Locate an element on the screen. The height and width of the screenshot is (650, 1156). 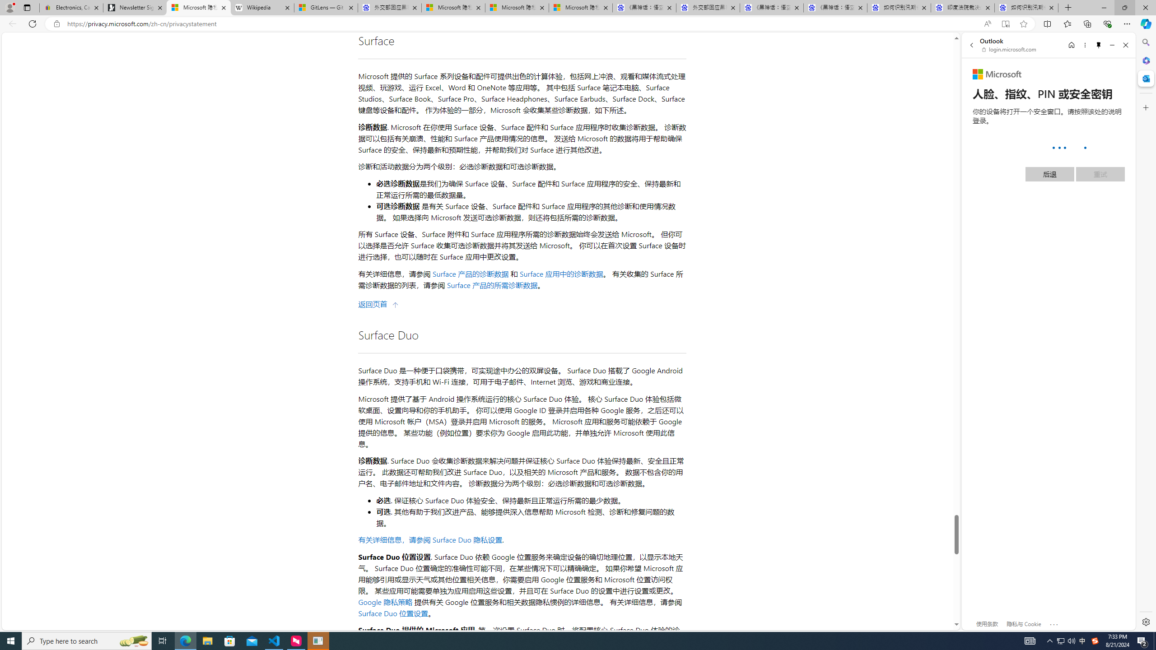
Electronics, Cars, Fashion, Collectibles & More | eBay is located at coordinates (71, 8).